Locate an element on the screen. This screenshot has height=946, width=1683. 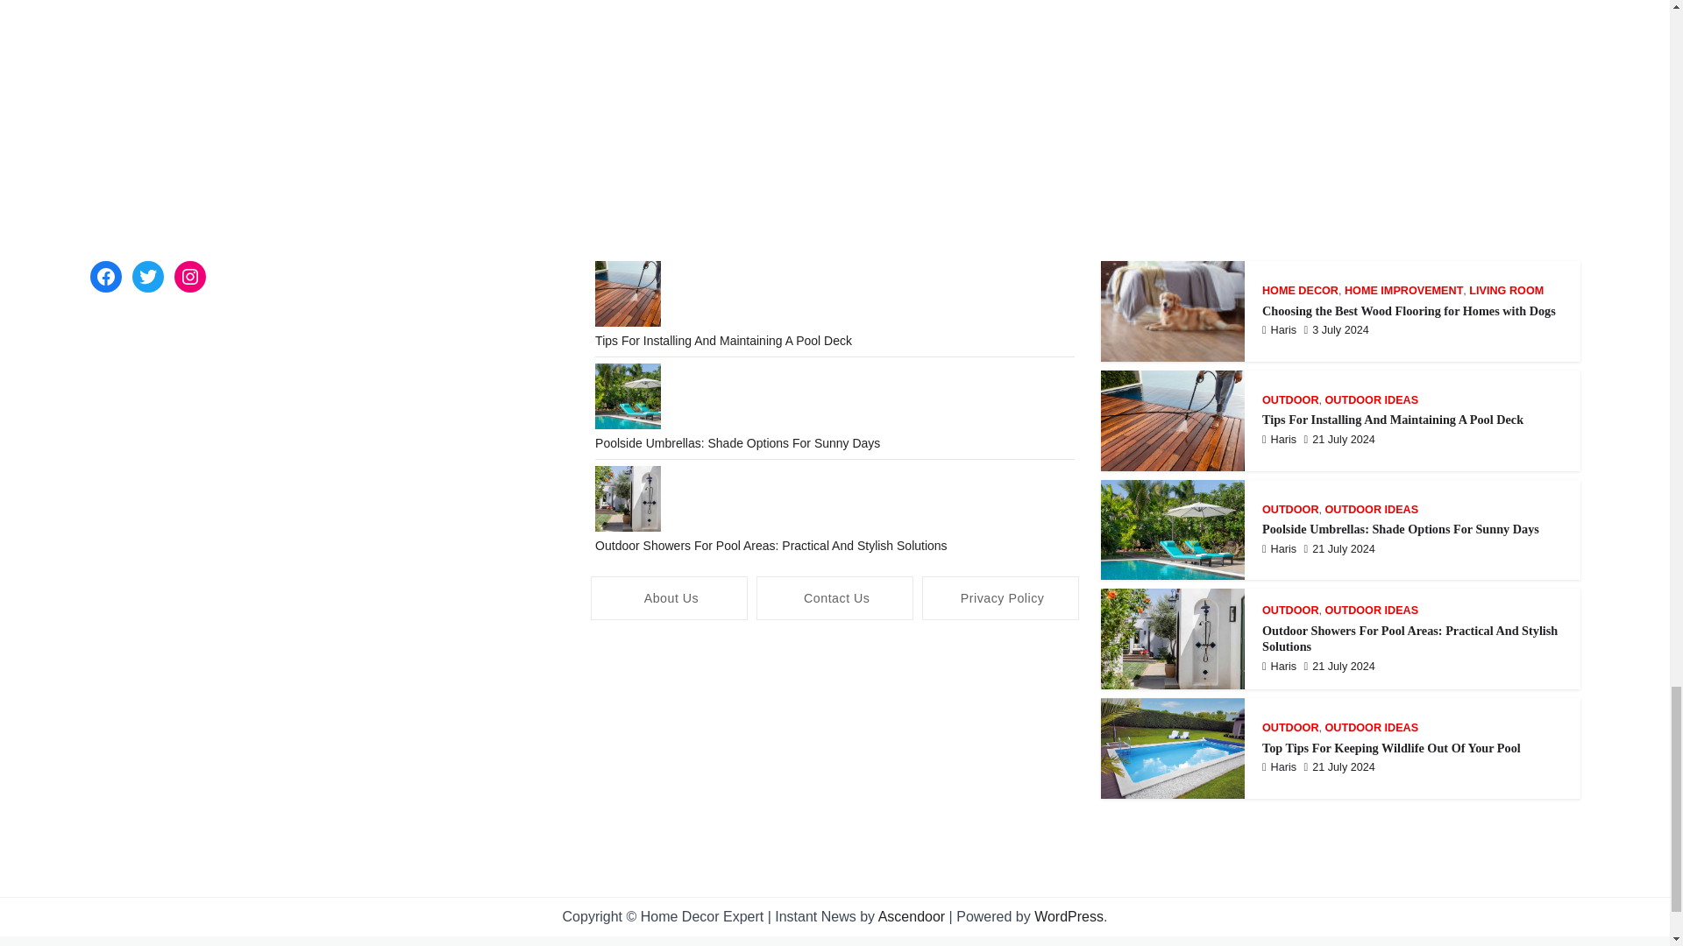
Advertisement is located at coordinates (834, 766).